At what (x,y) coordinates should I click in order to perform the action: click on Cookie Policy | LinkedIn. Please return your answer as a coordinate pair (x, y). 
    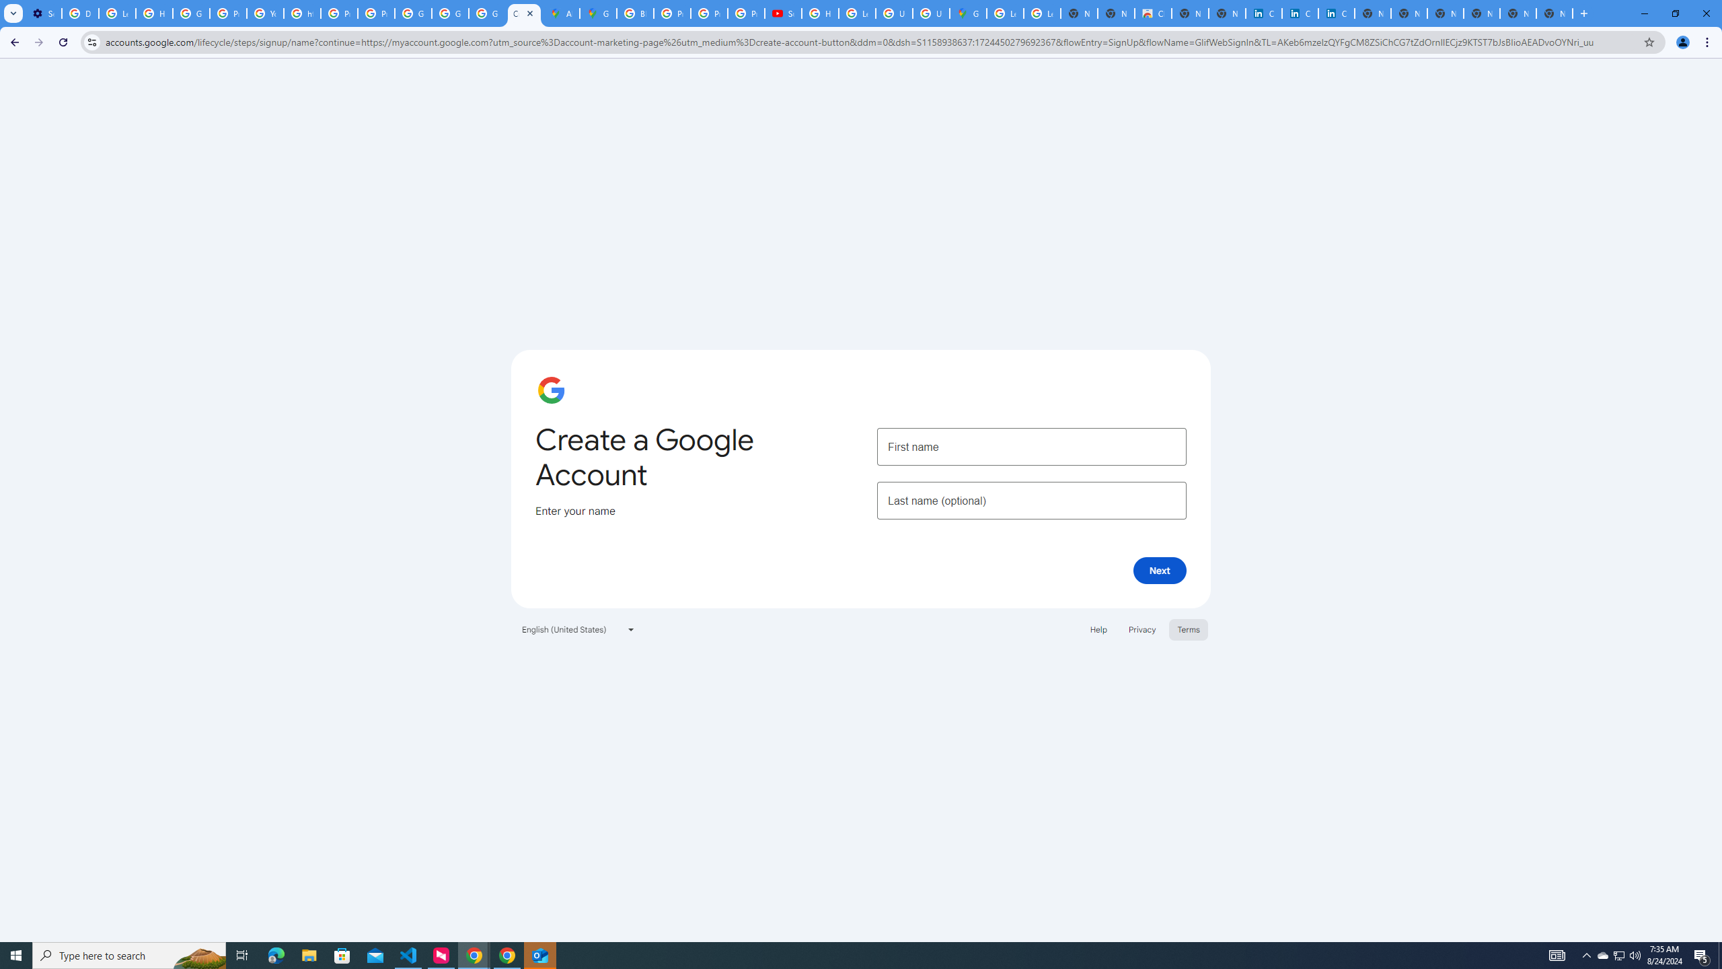
    Looking at the image, I should click on (1263, 13).